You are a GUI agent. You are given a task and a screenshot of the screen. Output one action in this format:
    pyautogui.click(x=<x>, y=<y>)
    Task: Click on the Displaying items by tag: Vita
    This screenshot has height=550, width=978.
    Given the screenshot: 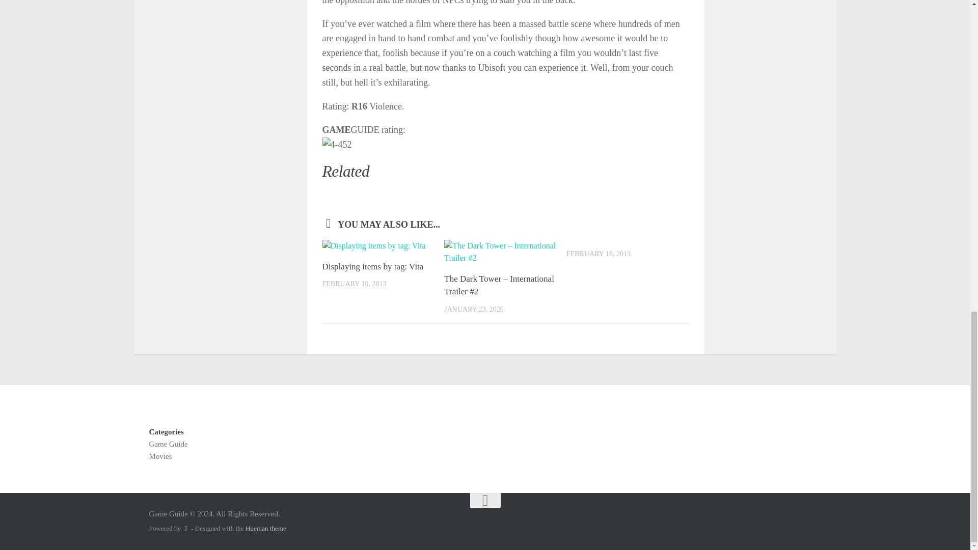 What is the action you would take?
    pyautogui.click(x=372, y=267)
    